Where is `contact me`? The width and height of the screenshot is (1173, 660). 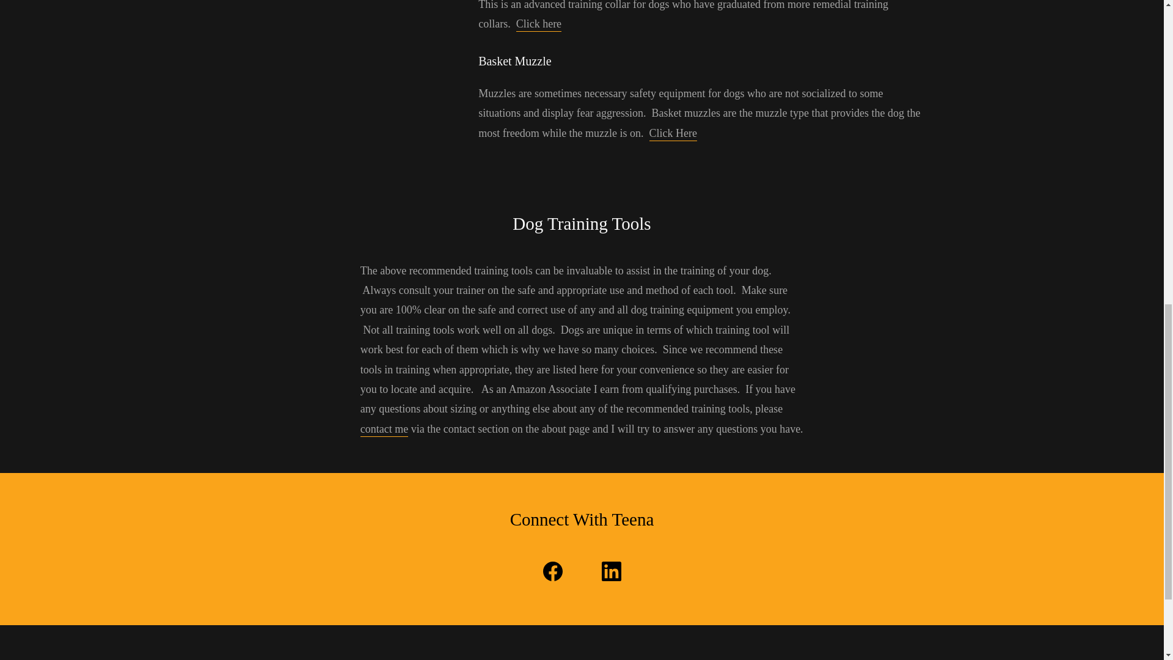 contact me is located at coordinates (384, 430).